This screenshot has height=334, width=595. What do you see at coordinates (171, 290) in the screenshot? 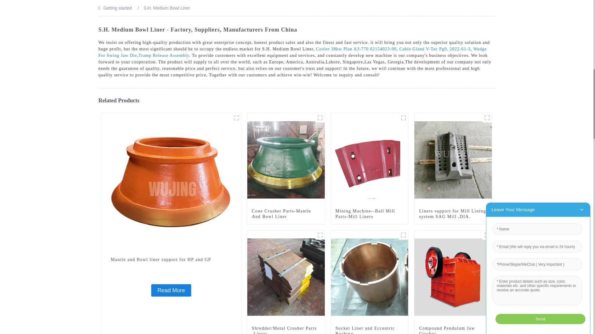
I see `Mantle and Bowl liner support for HP and GP` at bounding box center [171, 290].